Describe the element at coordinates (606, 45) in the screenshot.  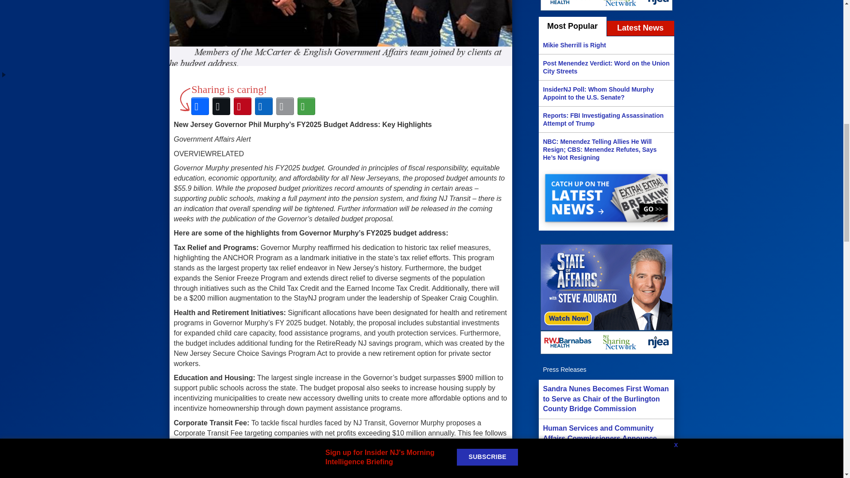
I see `Mikie Sherrill is Right` at that location.